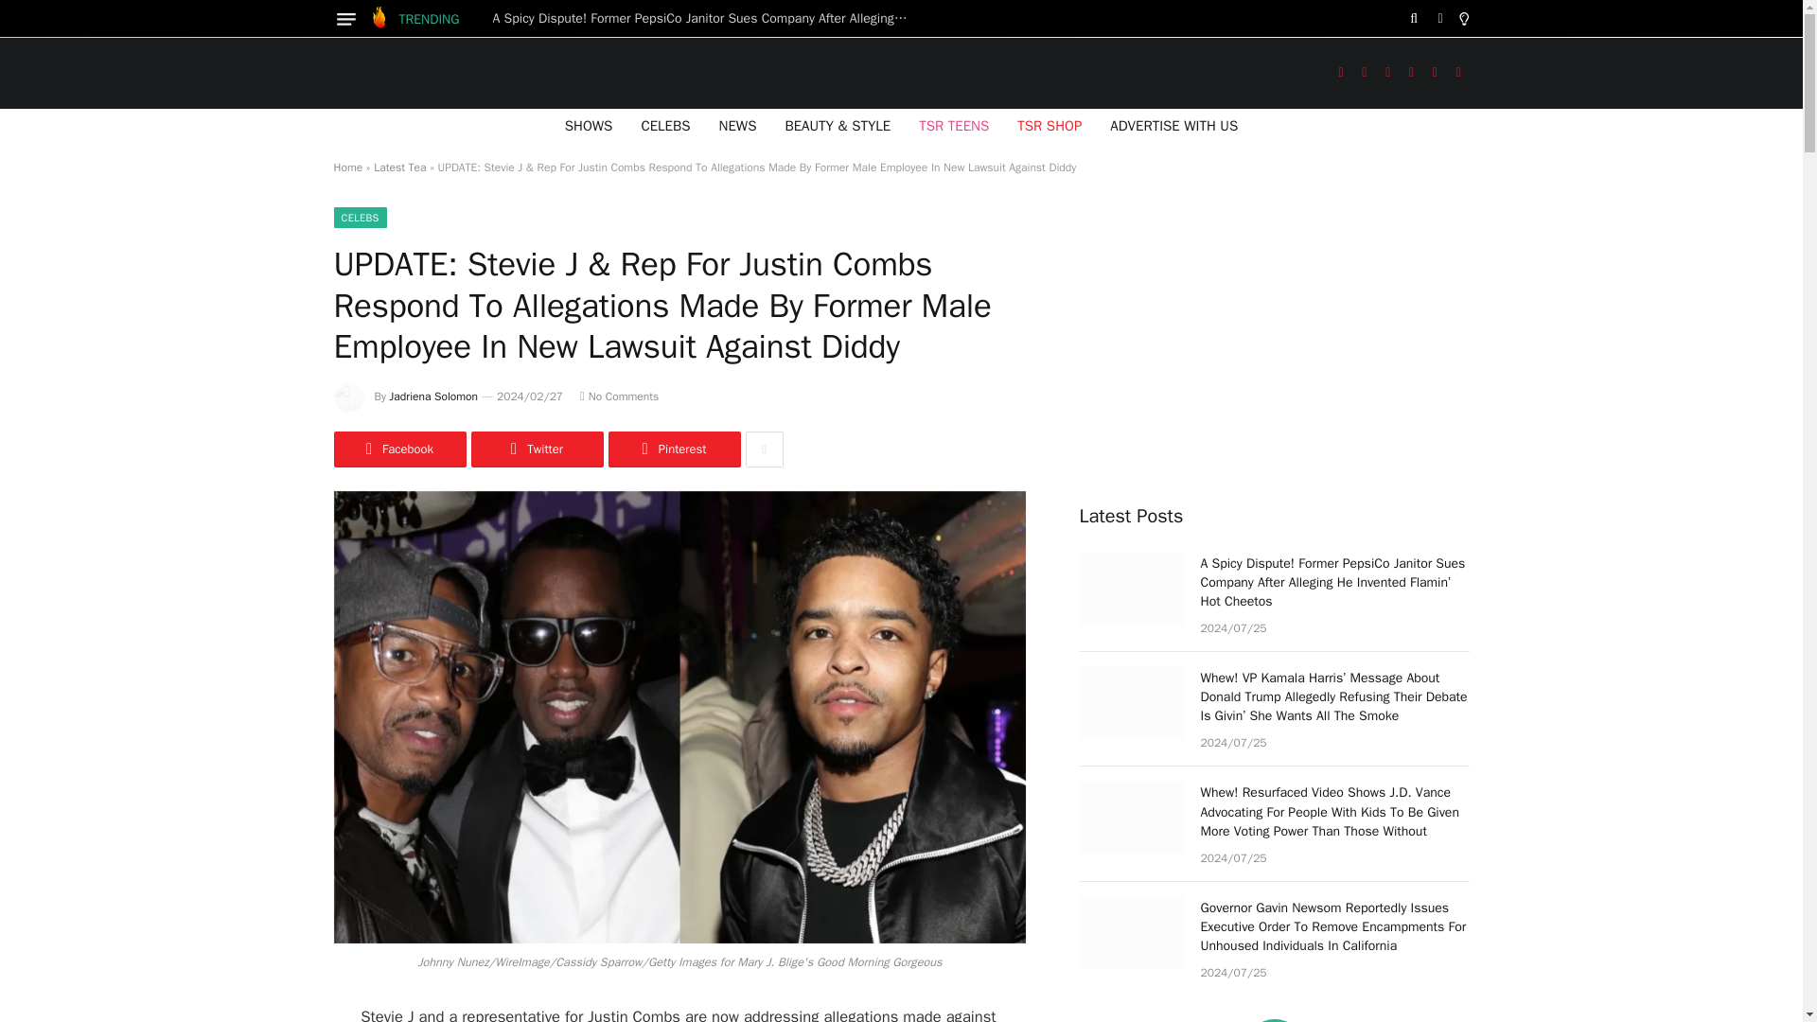 The width and height of the screenshot is (1817, 1022). What do you see at coordinates (398, 449) in the screenshot?
I see `Share on Facebook` at bounding box center [398, 449].